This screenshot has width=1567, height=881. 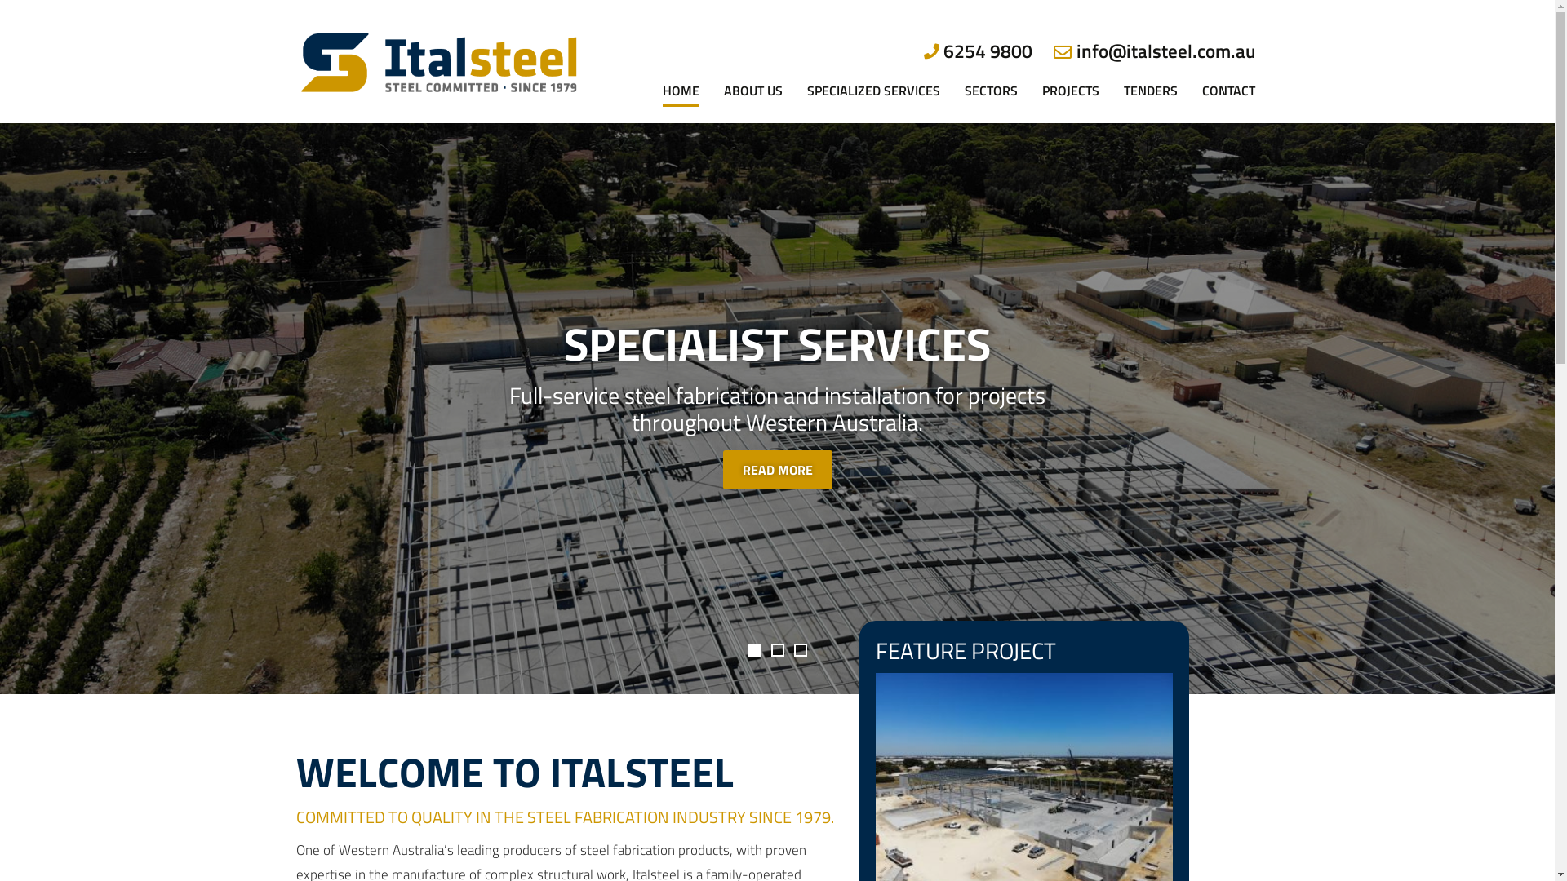 What do you see at coordinates (1165, 51) in the screenshot?
I see `info@italsteel.com.au` at bounding box center [1165, 51].